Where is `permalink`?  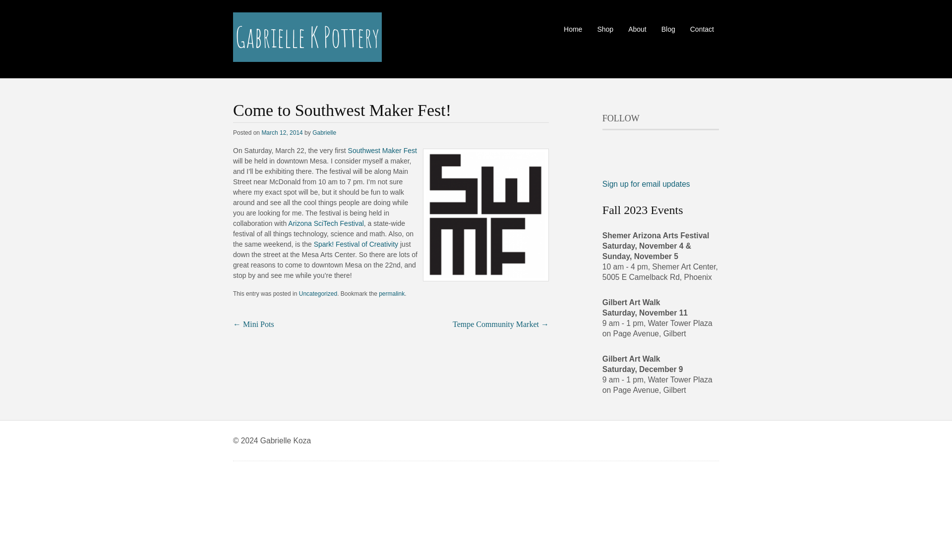
permalink is located at coordinates (392, 294).